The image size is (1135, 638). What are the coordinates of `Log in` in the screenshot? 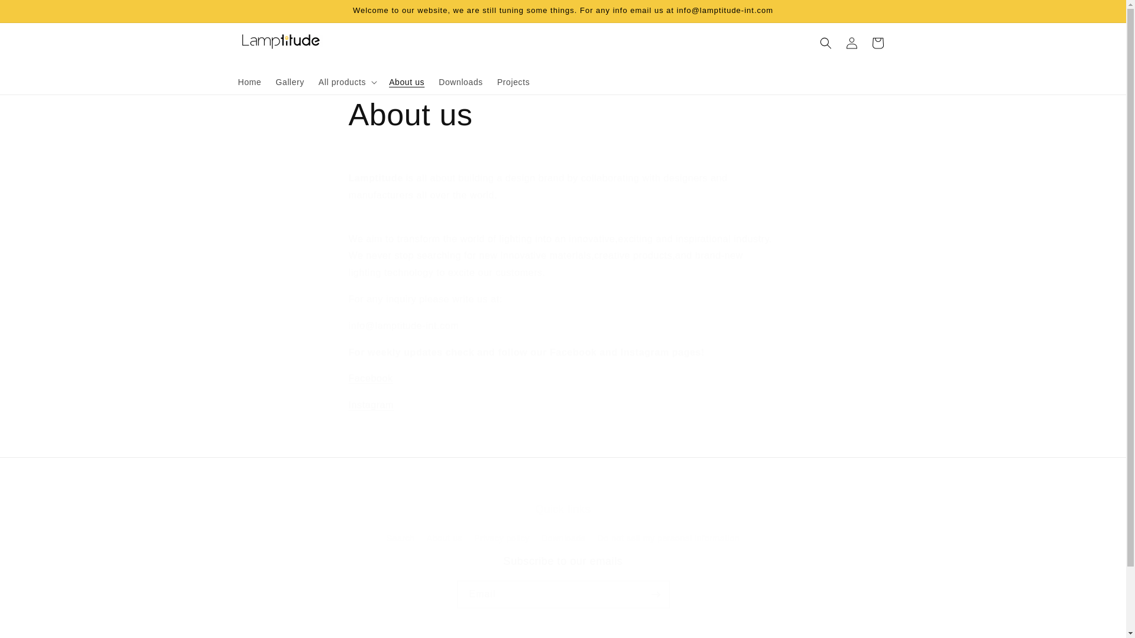 It's located at (851, 43).